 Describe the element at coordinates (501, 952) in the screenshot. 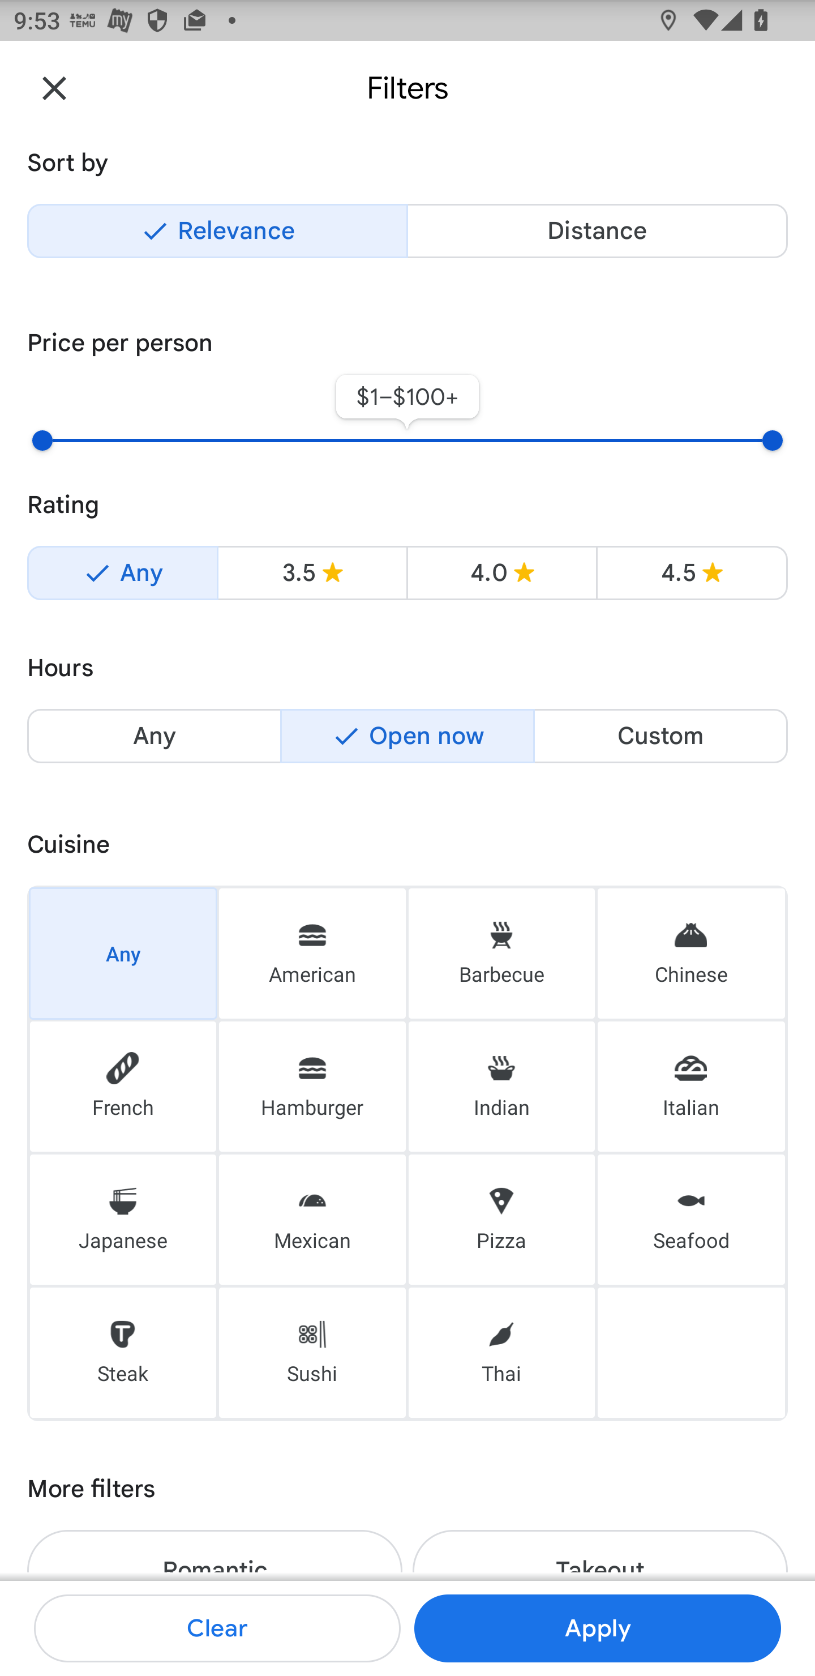

I see `Barbecue` at that location.